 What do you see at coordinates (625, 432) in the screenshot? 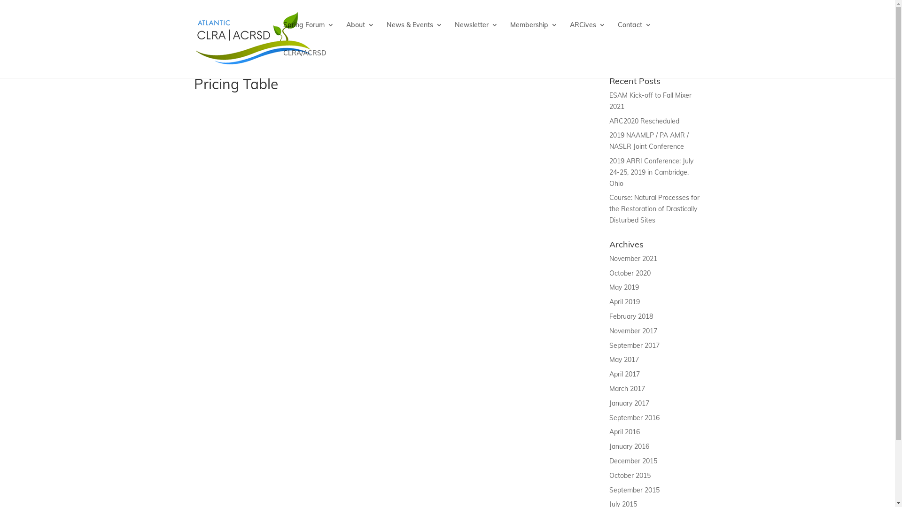
I see `April 2016` at bounding box center [625, 432].